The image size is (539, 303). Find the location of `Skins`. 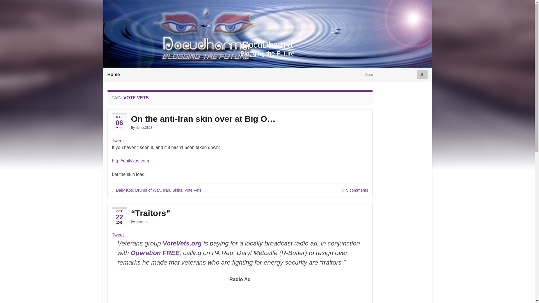

Skins is located at coordinates (177, 190).